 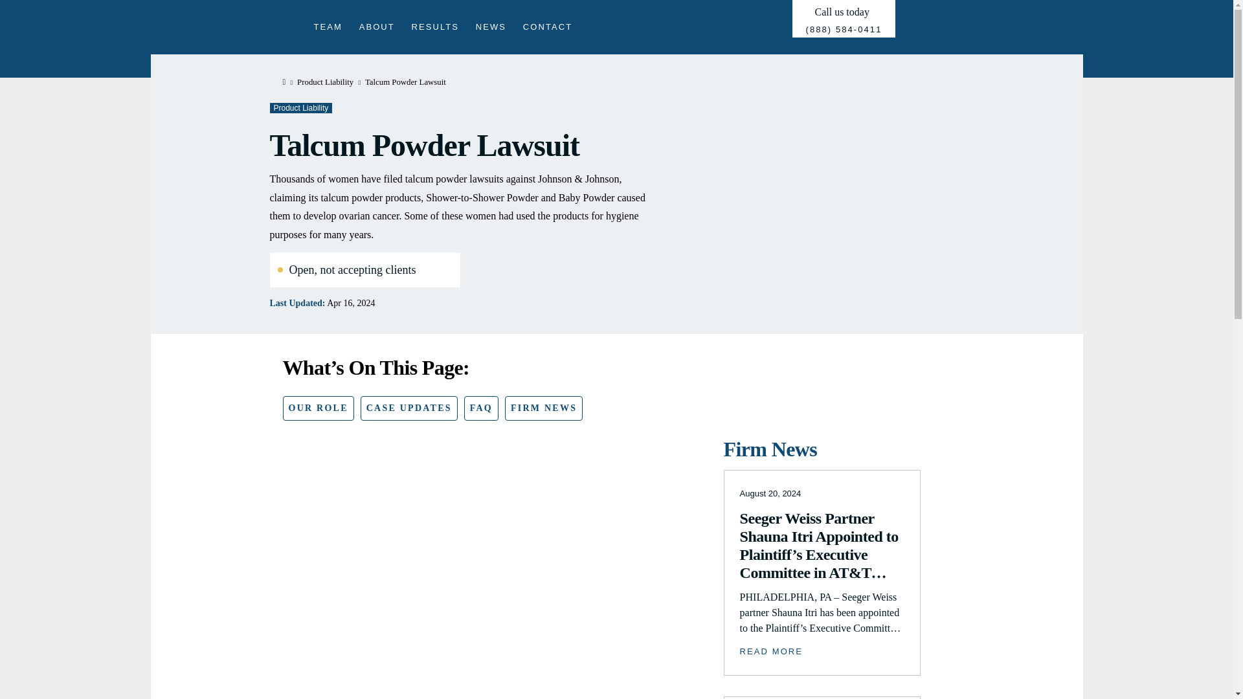 I want to click on OUR ROLE, so click(x=317, y=408).